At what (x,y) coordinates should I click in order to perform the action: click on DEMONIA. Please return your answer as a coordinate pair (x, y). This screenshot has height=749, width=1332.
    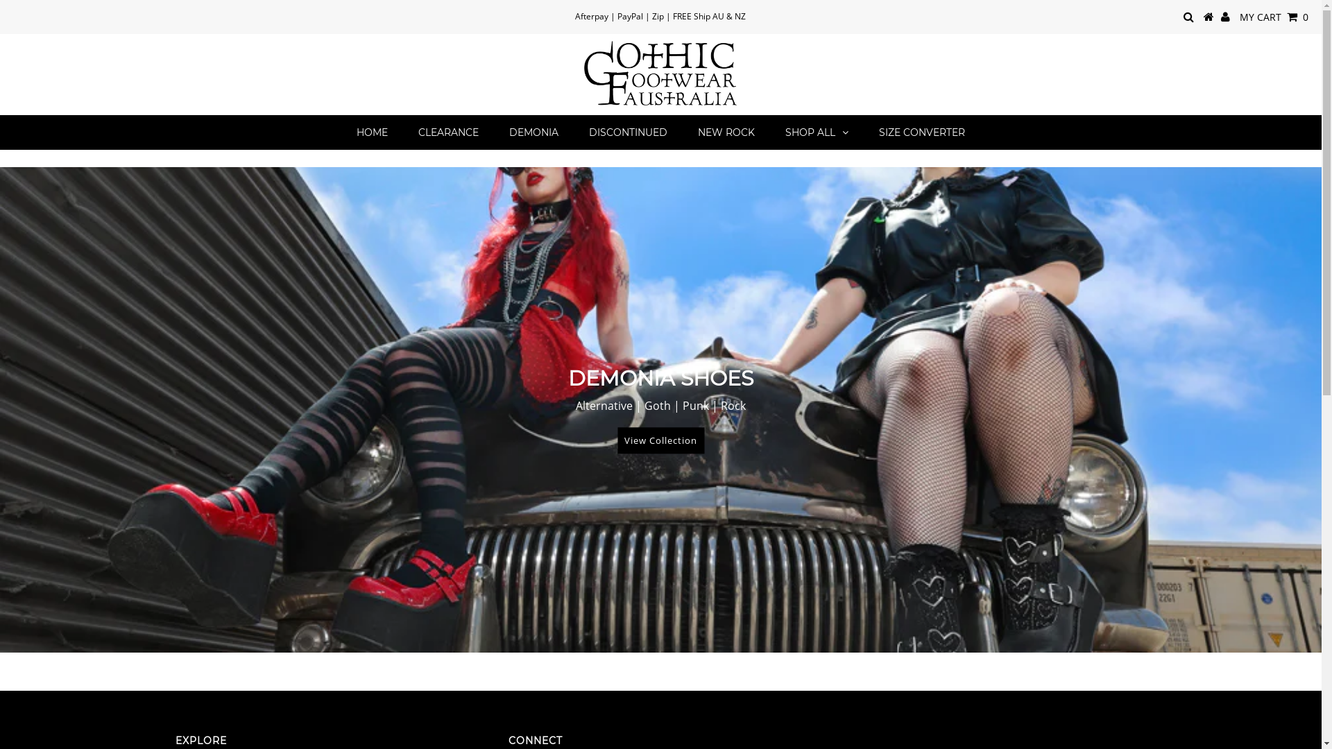
    Looking at the image, I should click on (534, 132).